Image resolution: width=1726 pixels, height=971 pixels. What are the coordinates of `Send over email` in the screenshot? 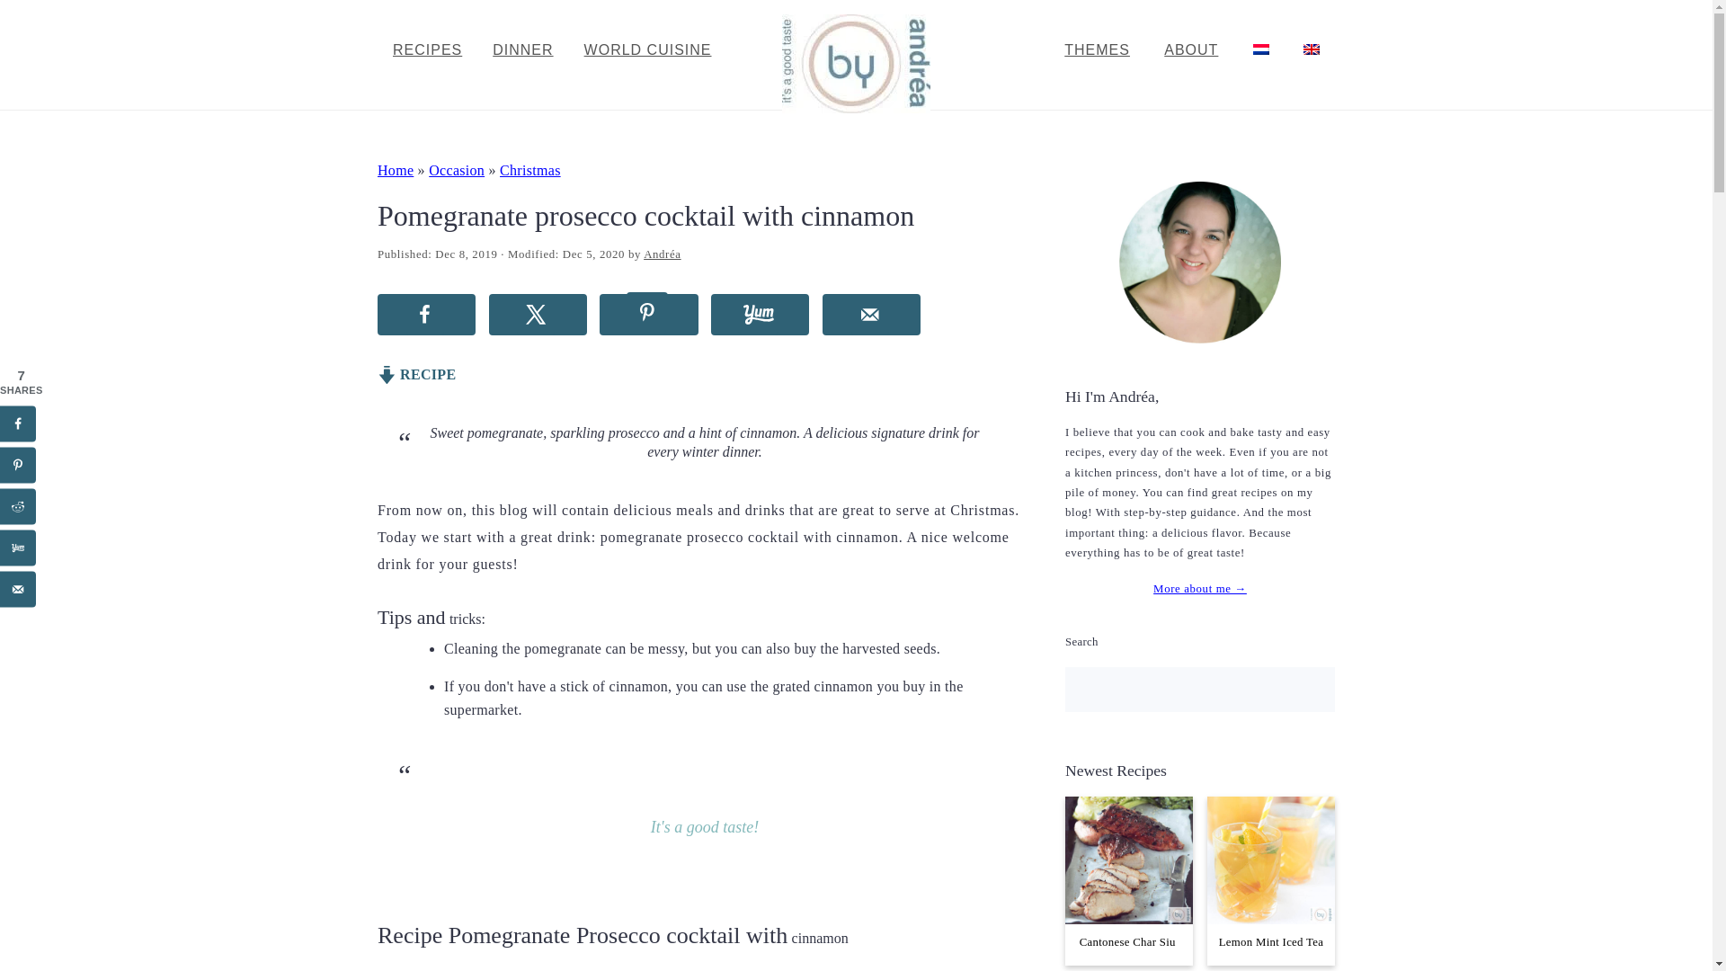 It's located at (871, 315).